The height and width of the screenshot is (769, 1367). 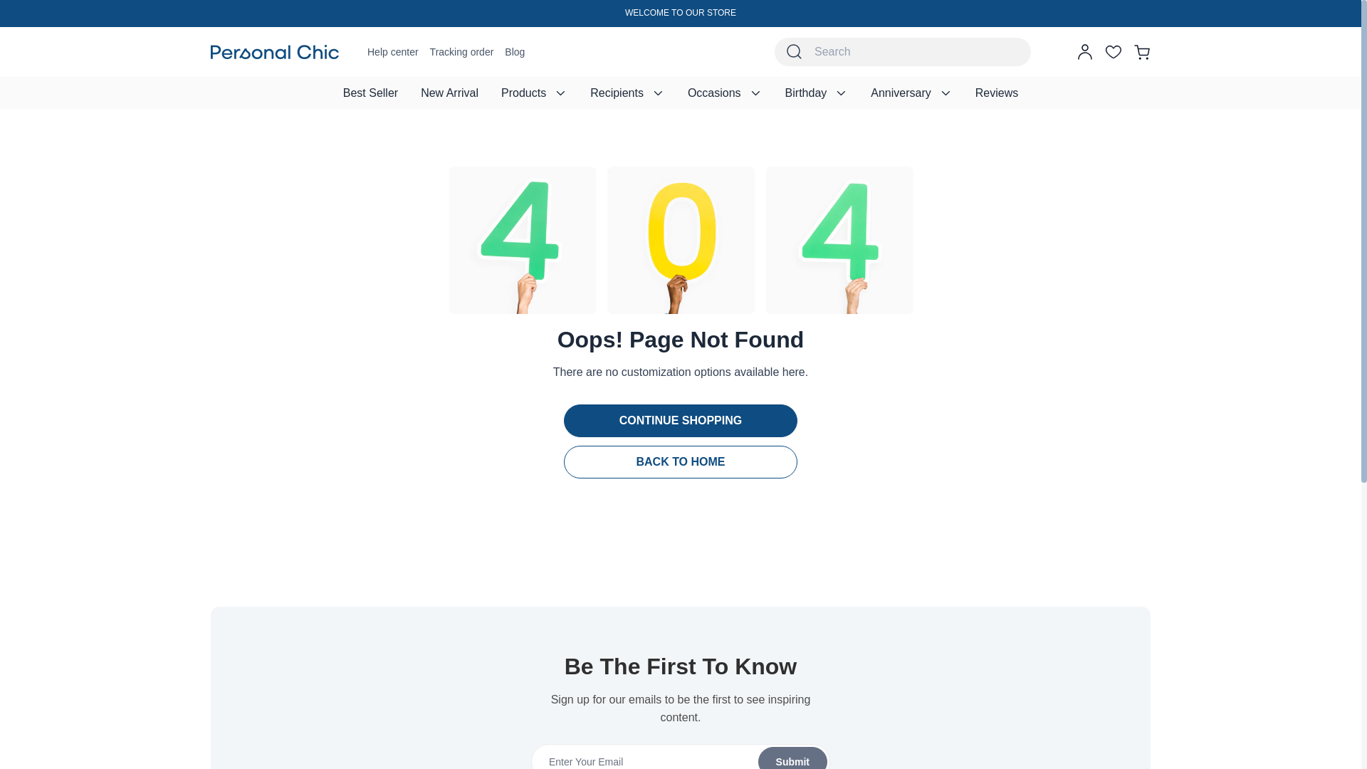 What do you see at coordinates (1085, 51) in the screenshot?
I see `account` at bounding box center [1085, 51].